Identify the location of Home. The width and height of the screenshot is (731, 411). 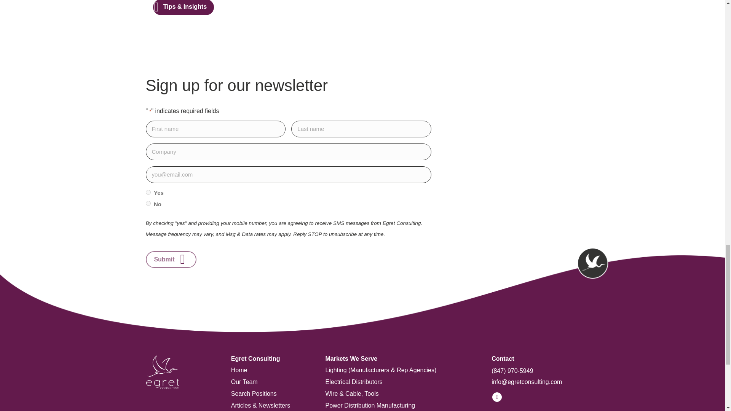
(270, 368).